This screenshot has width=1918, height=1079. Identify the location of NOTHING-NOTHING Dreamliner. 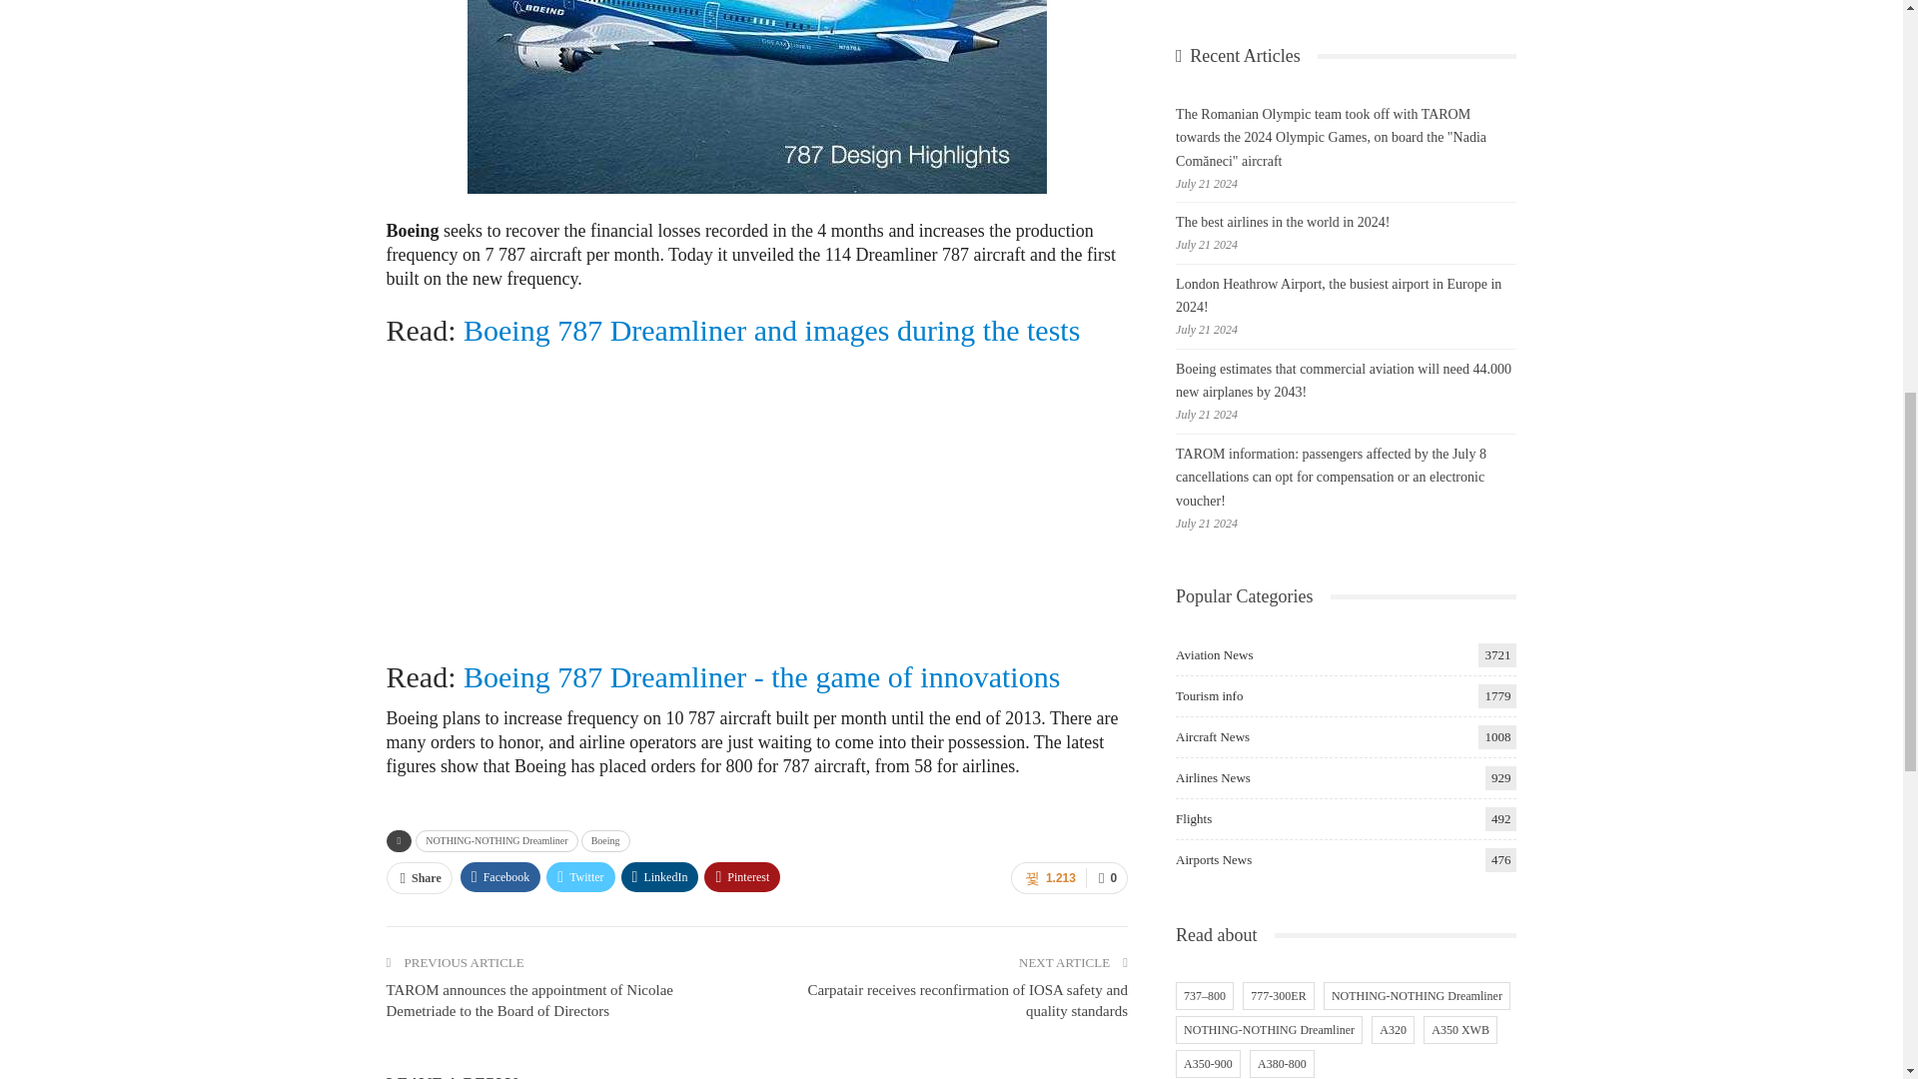
(495, 841).